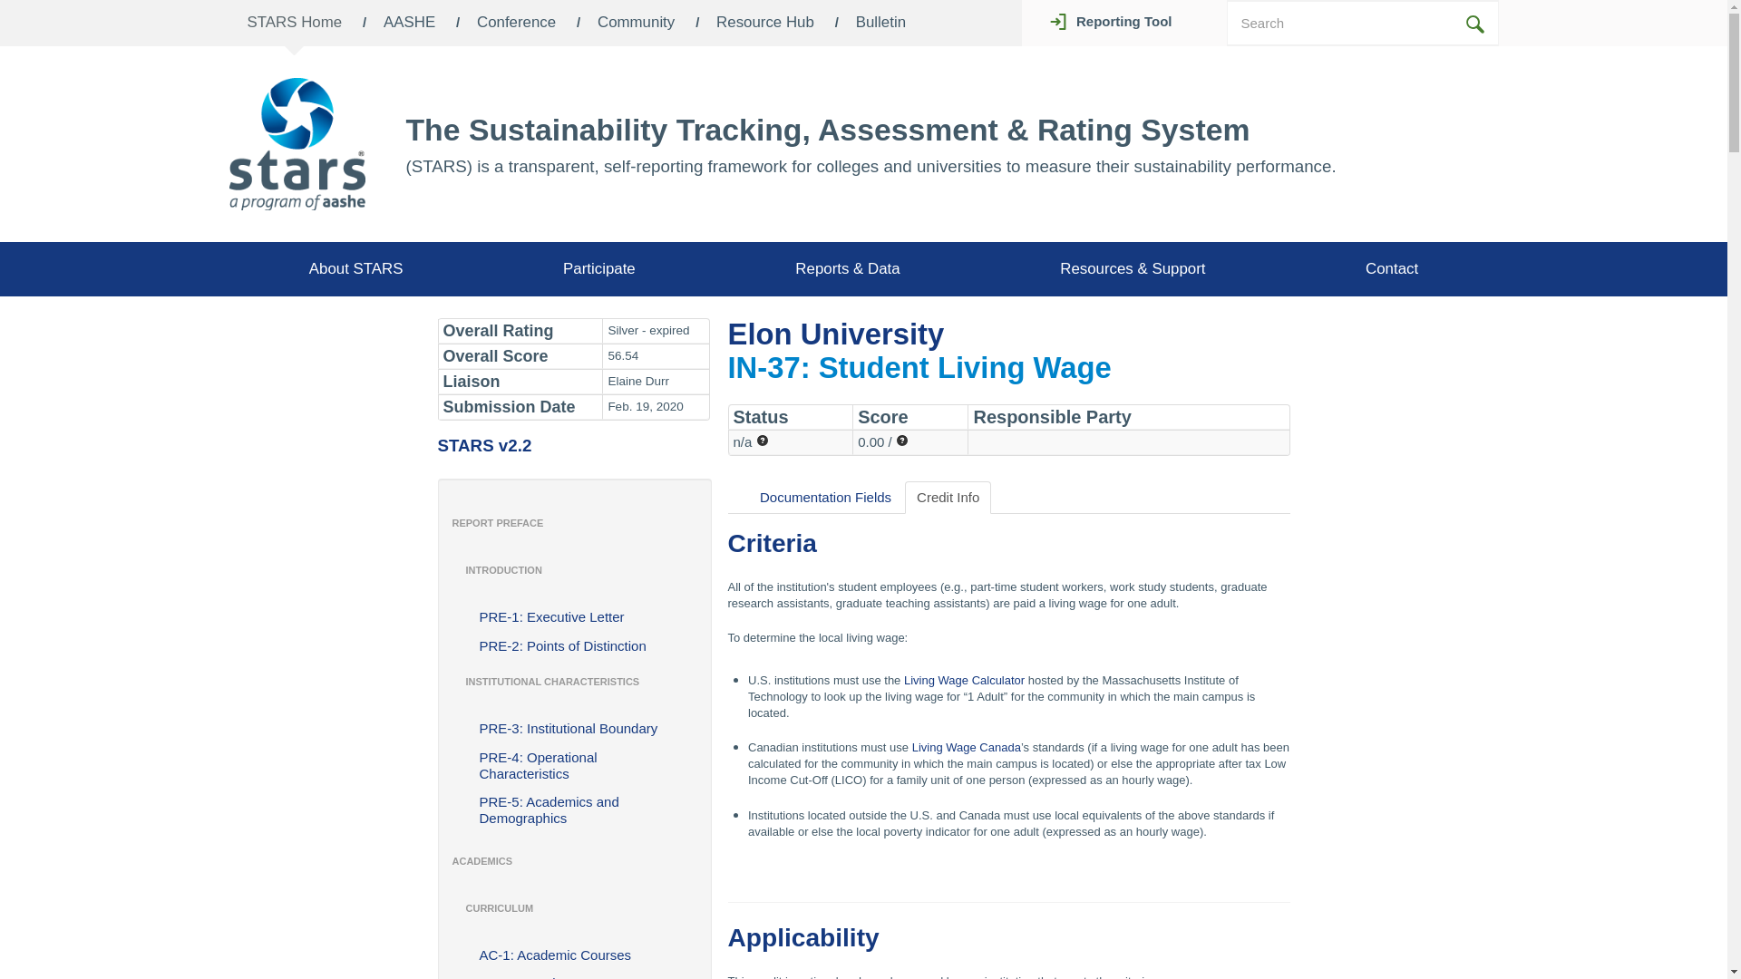 The width and height of the screenshot is (1741, 979). Describe the element at coordinates (765, 23) in the screenshot. I see `Resource Hub` at that location.